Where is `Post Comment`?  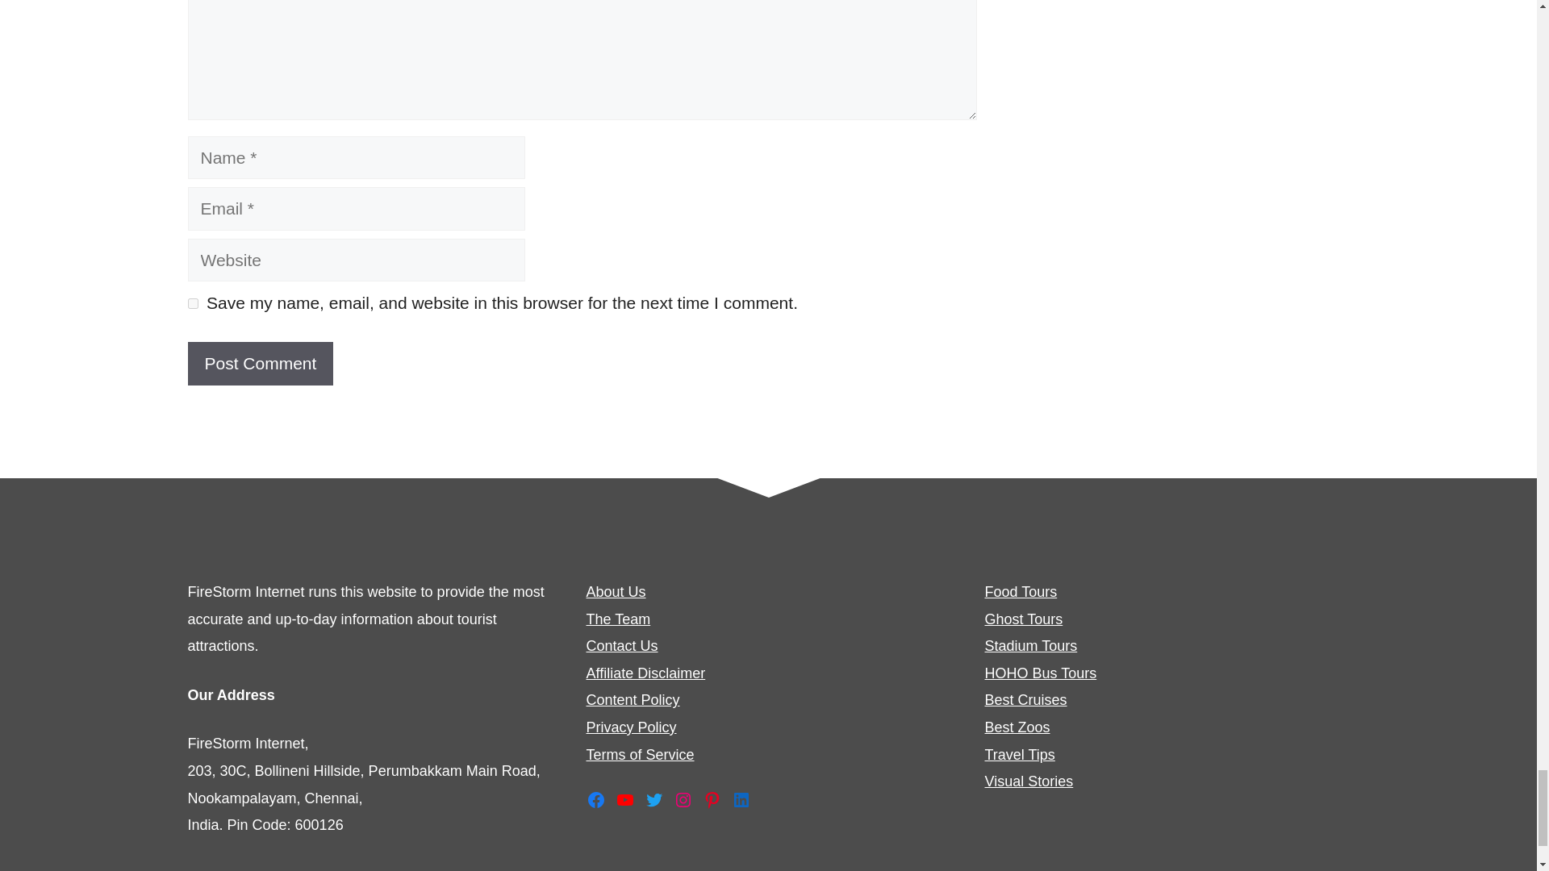 Post Comment is located at coordinates (260, 364).